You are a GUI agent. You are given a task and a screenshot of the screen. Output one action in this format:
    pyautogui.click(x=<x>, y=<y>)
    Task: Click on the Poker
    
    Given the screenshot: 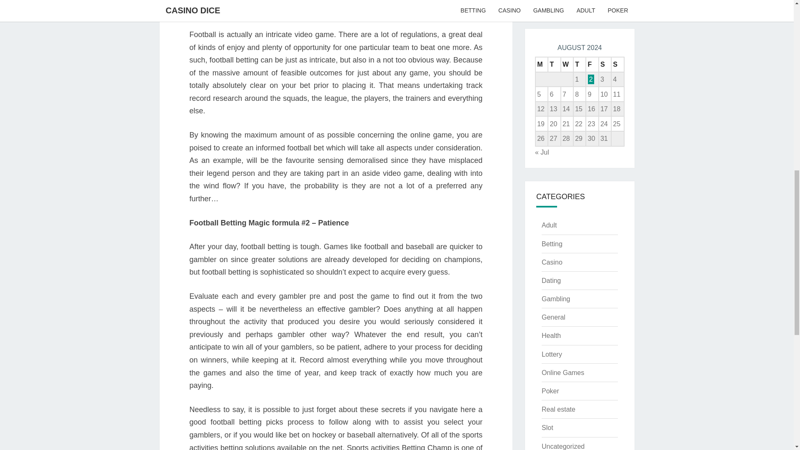 What is the action you would take?
    pyautogui.click(x=550, y=391)
    